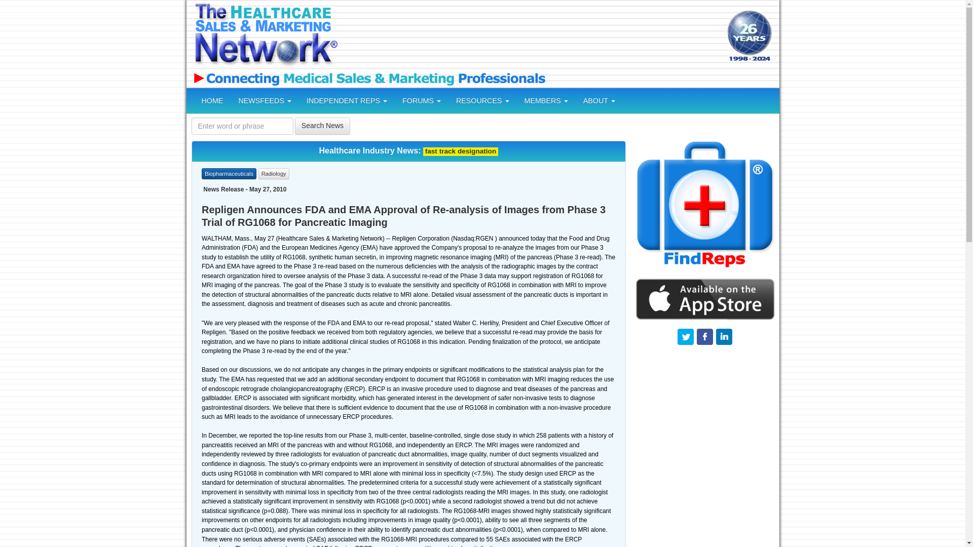 This screenshot has height=547, width=973. What do you see at coordinates (531, 36) in the screenshot?
I see `Advertisement` at bounding box center [531, 36].